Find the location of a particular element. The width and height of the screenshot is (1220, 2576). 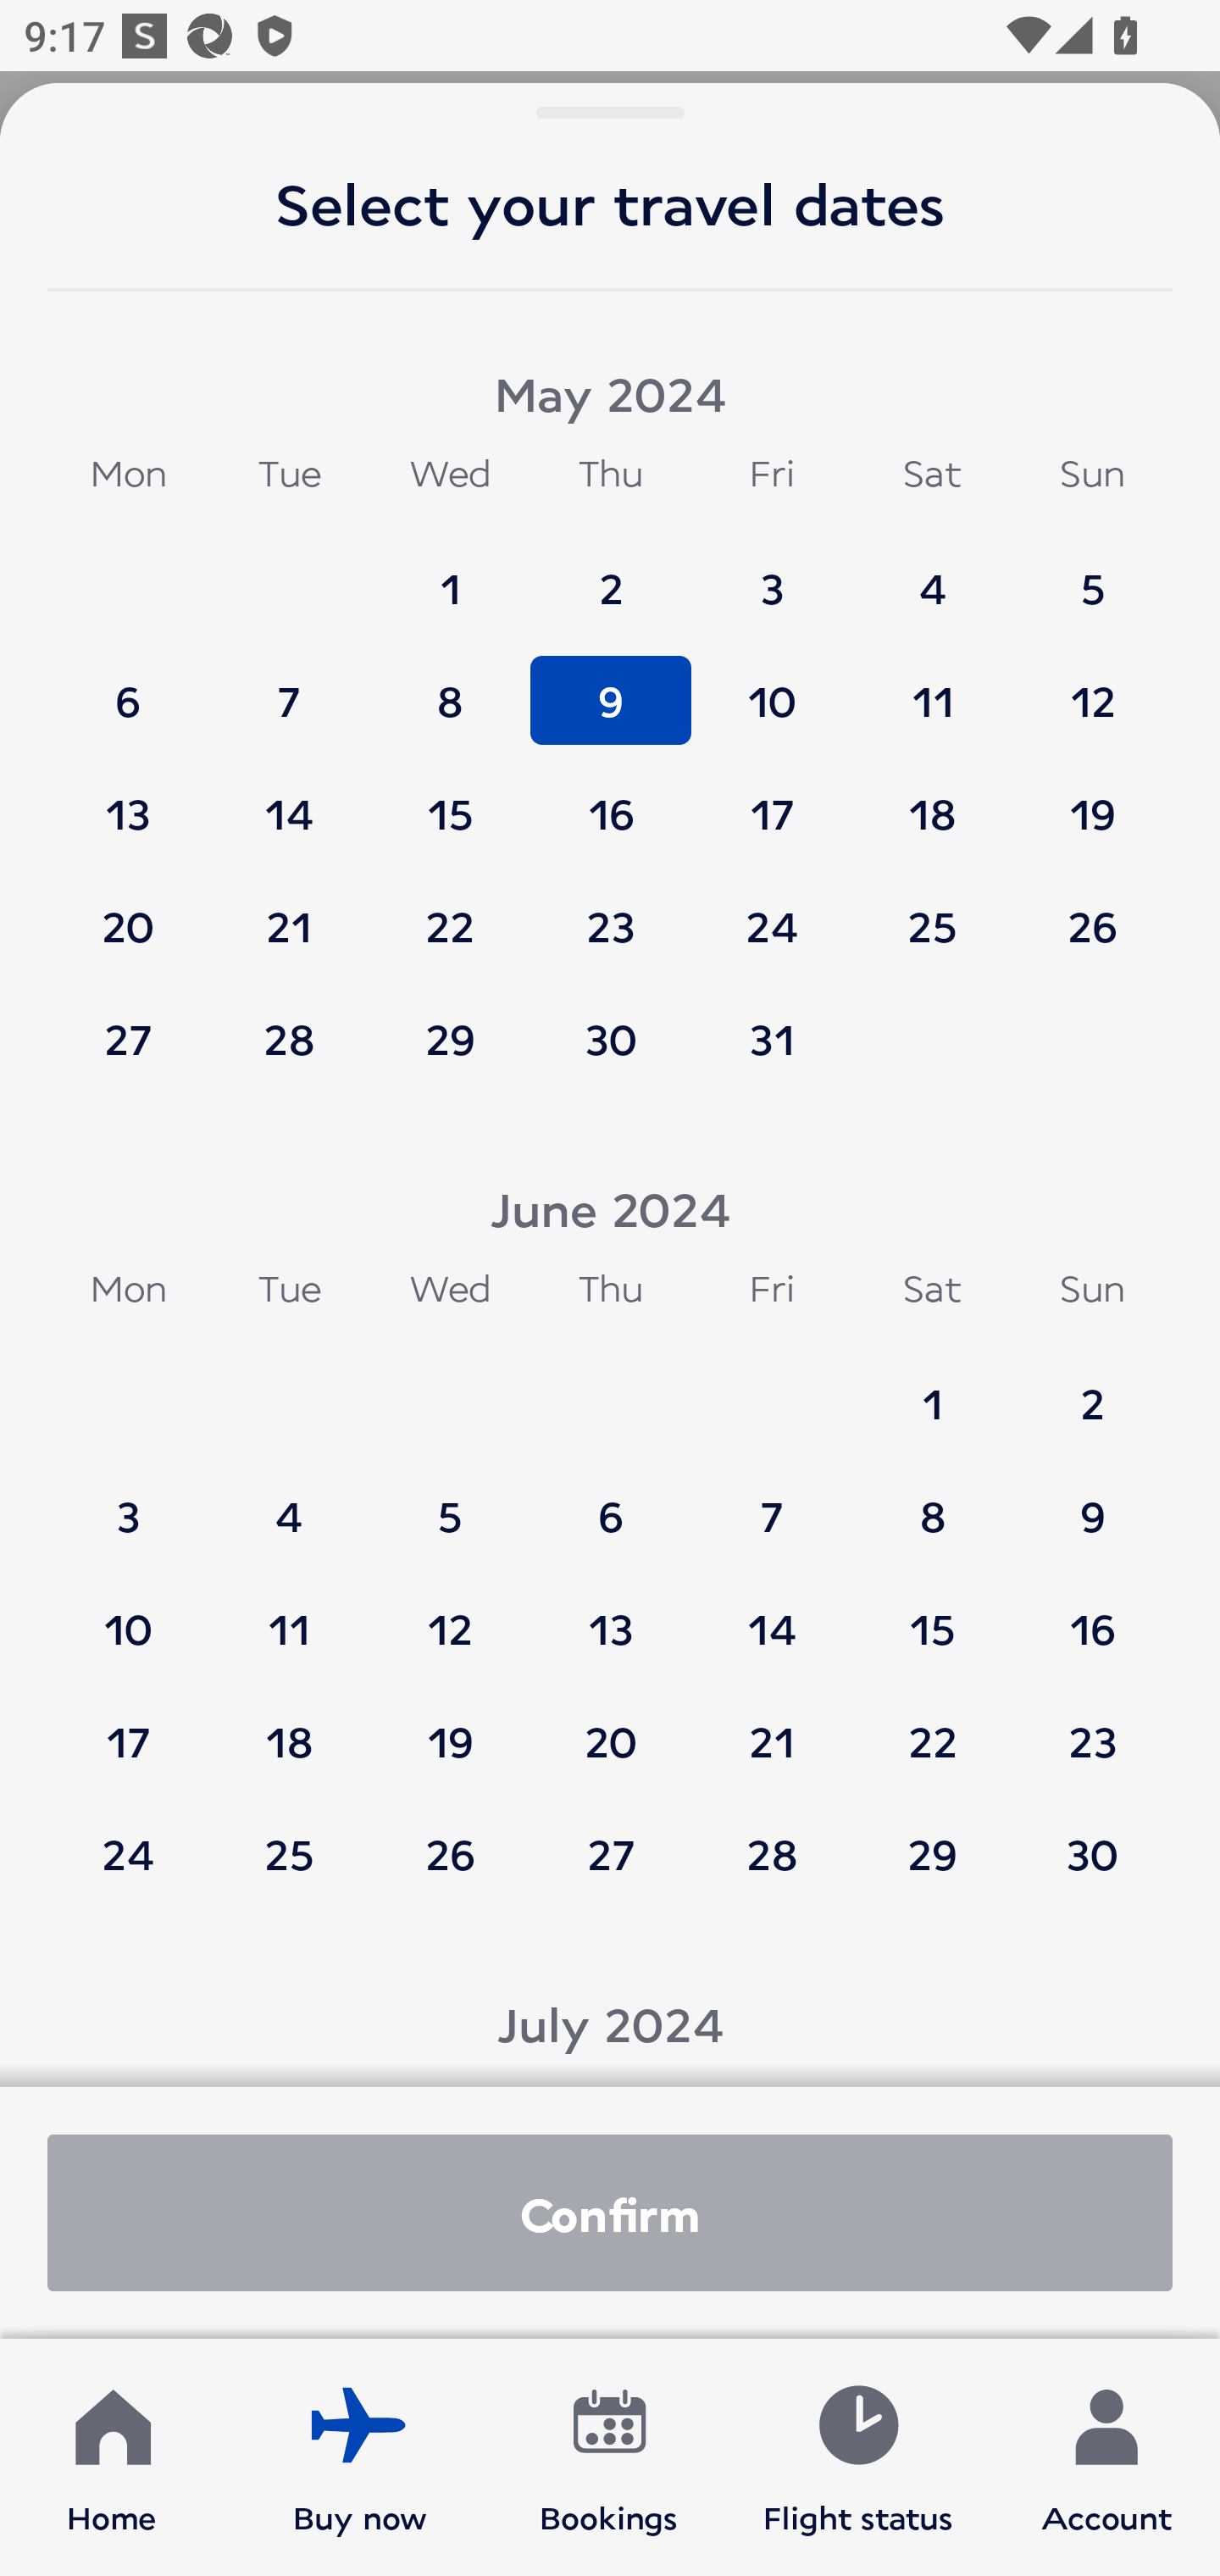

2 is located at coordinates (611, 573).